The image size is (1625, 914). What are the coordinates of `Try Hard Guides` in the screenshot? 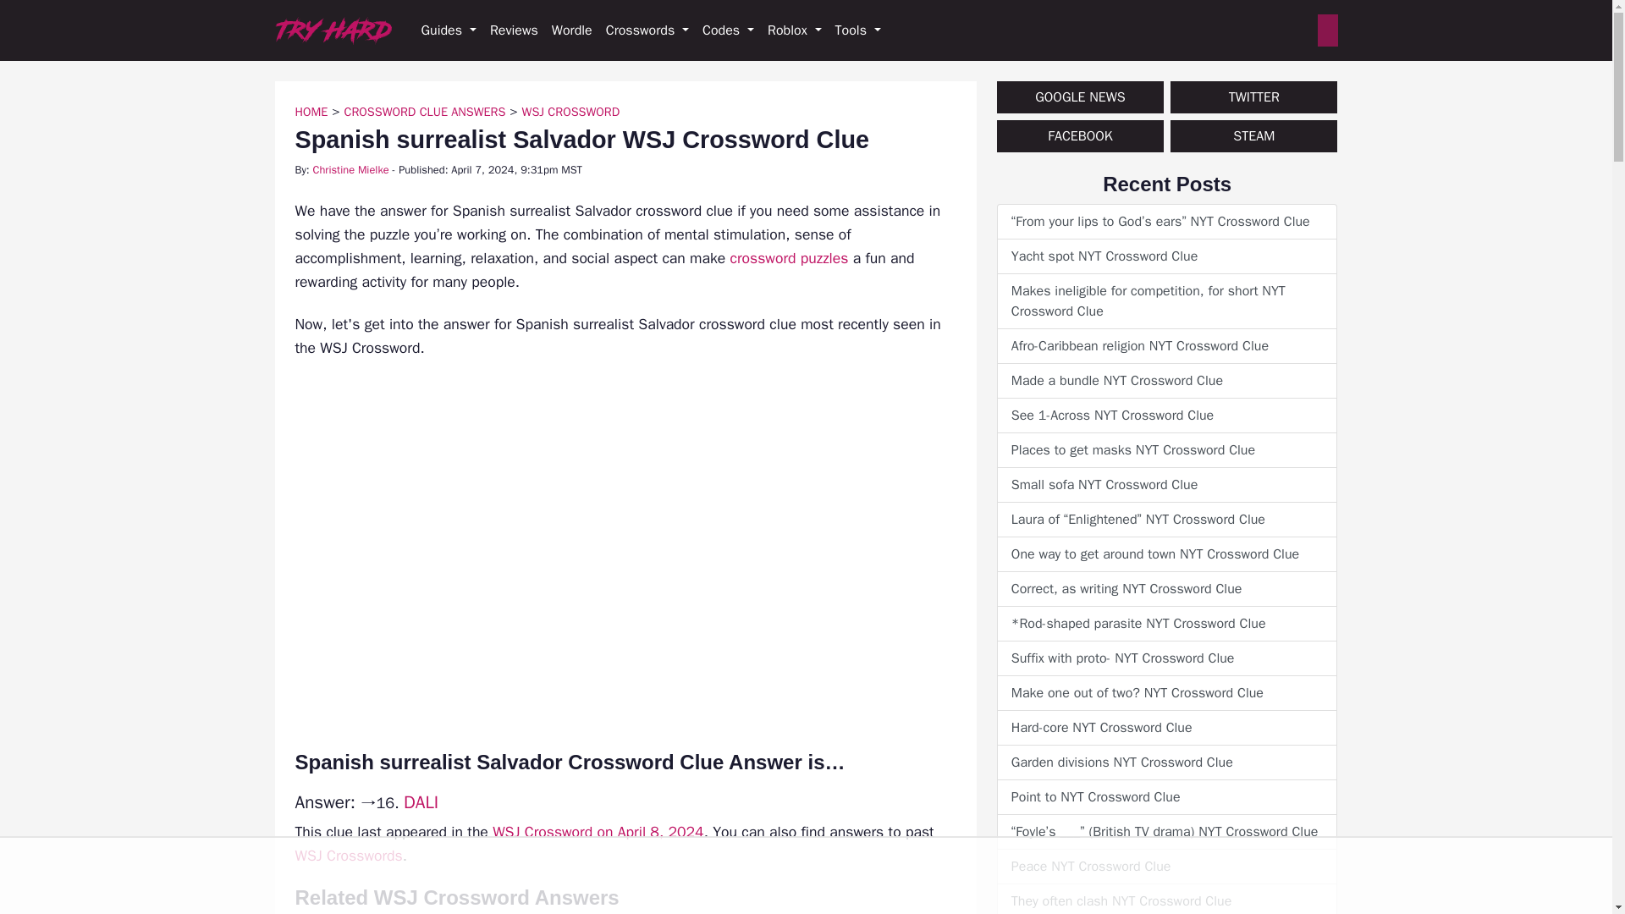 It's located at (333, 30).